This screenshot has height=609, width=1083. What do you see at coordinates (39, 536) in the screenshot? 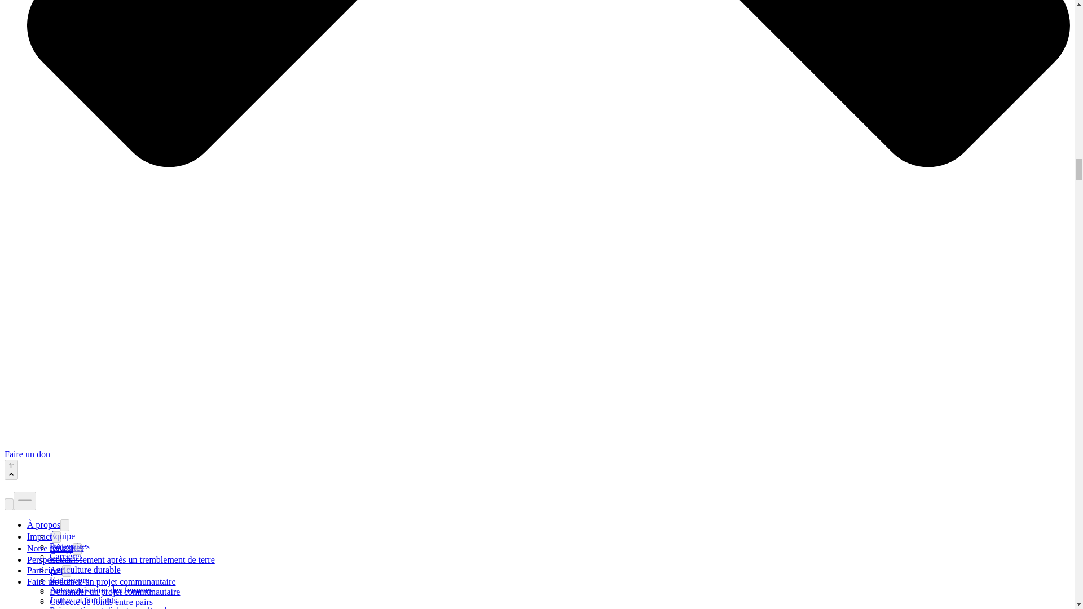
I see `Impact` at bounding box center [39, 536].